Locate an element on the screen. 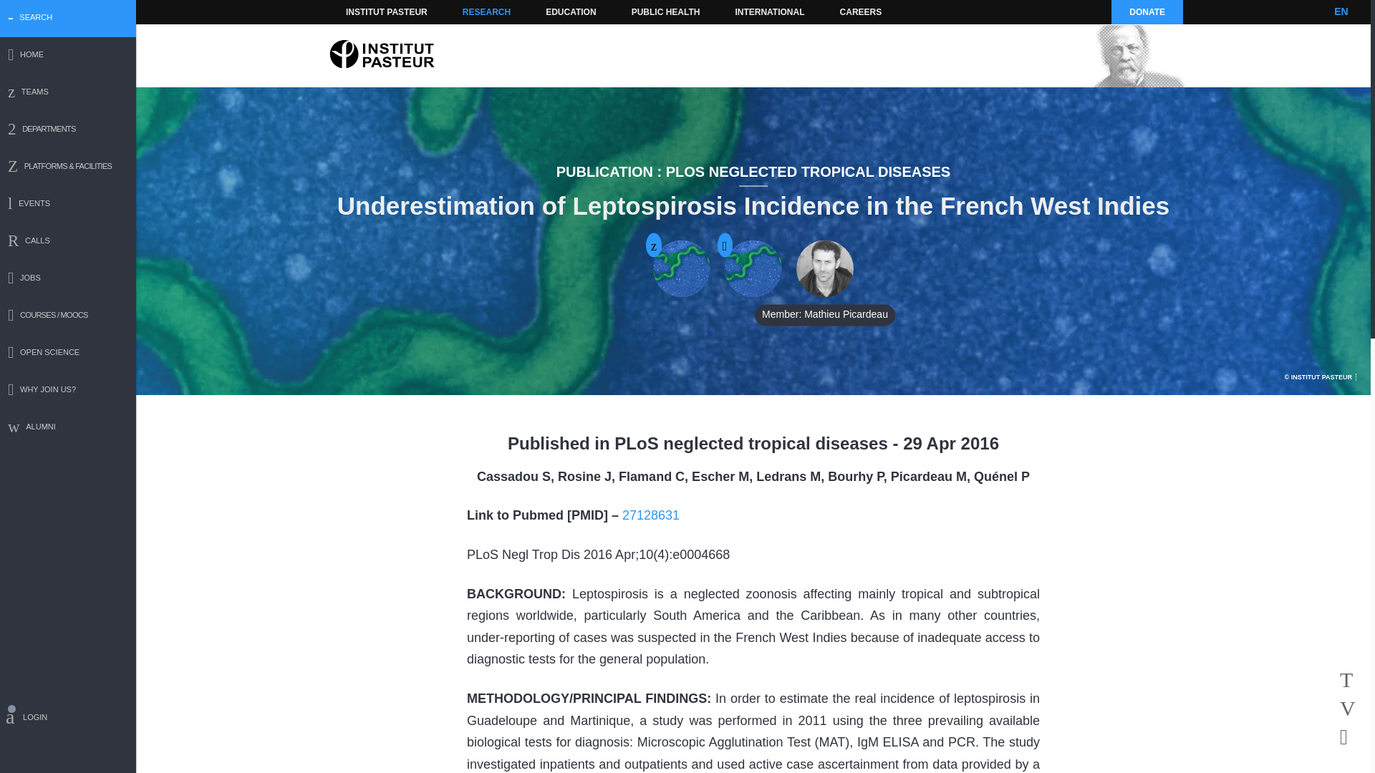 Image resolution: width=1375 pixels, height=773 pixels. DEPARTMENTS is located at coordinates (68, 130).